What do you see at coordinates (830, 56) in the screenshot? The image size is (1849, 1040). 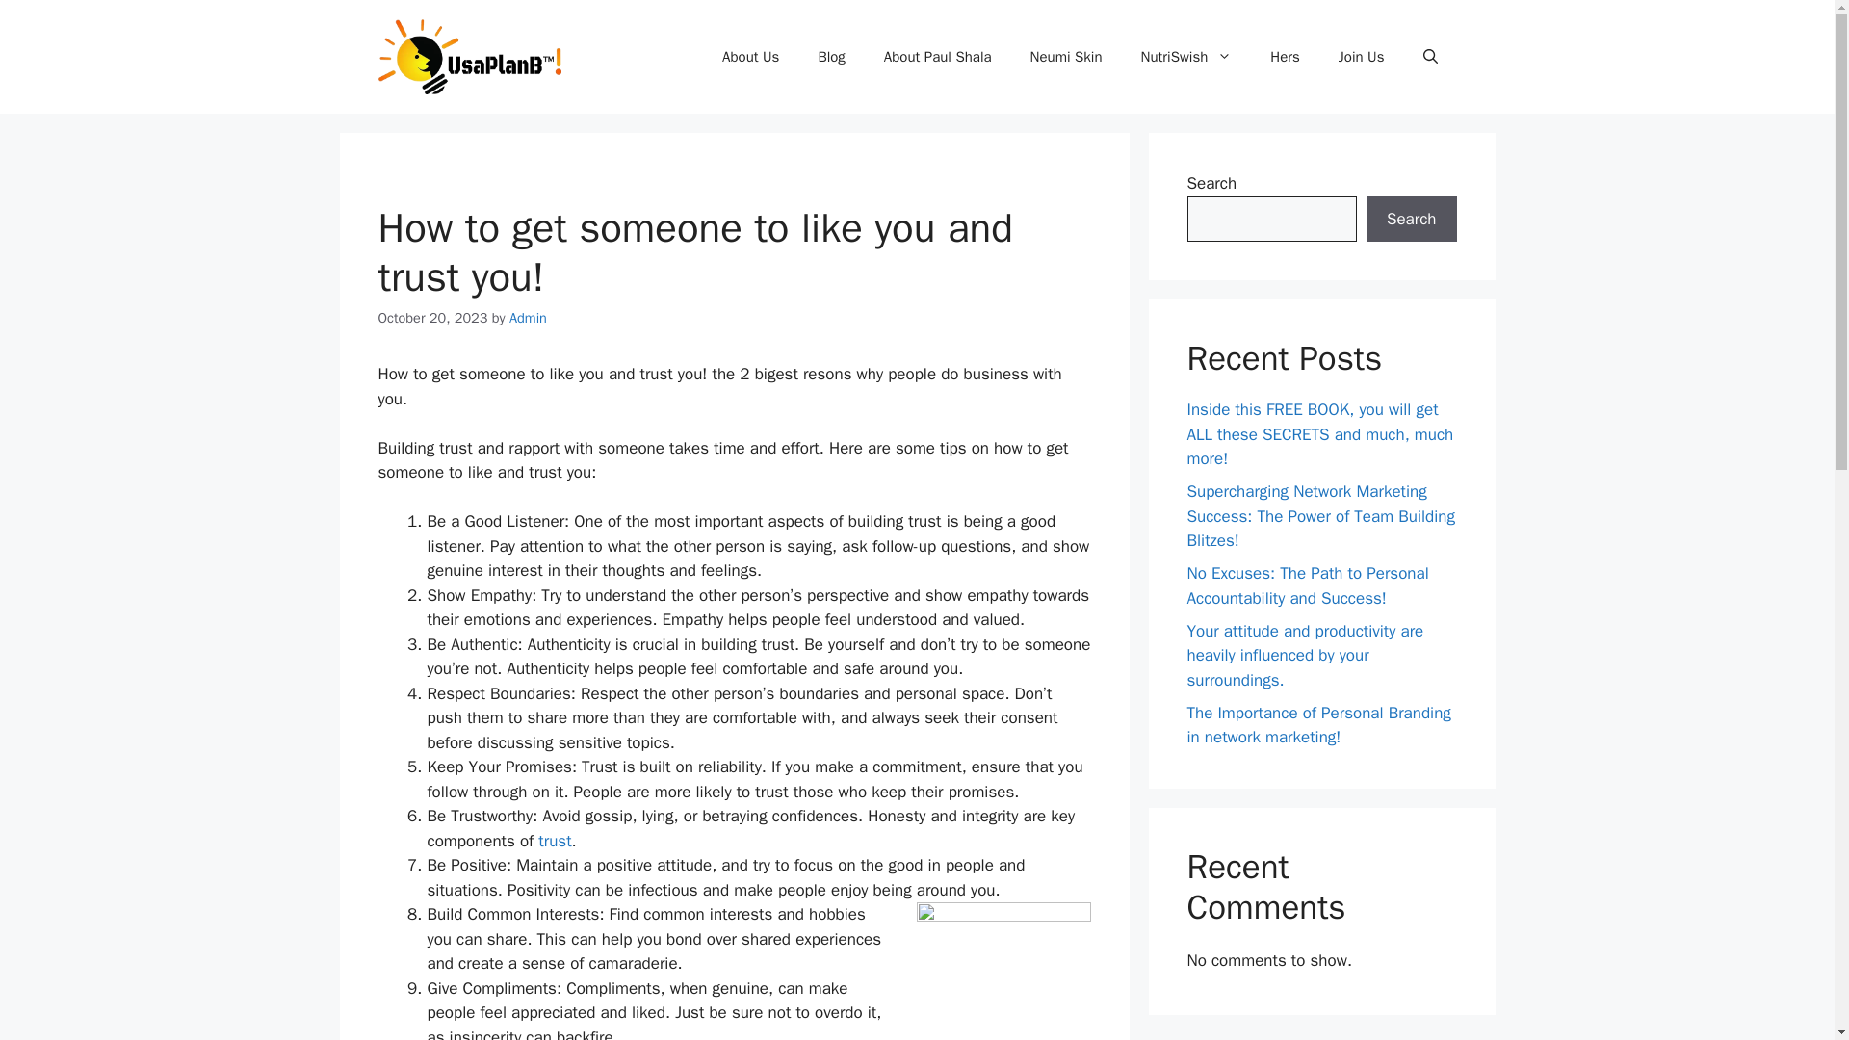 I see `Blog` at bounding box center [830, 56].